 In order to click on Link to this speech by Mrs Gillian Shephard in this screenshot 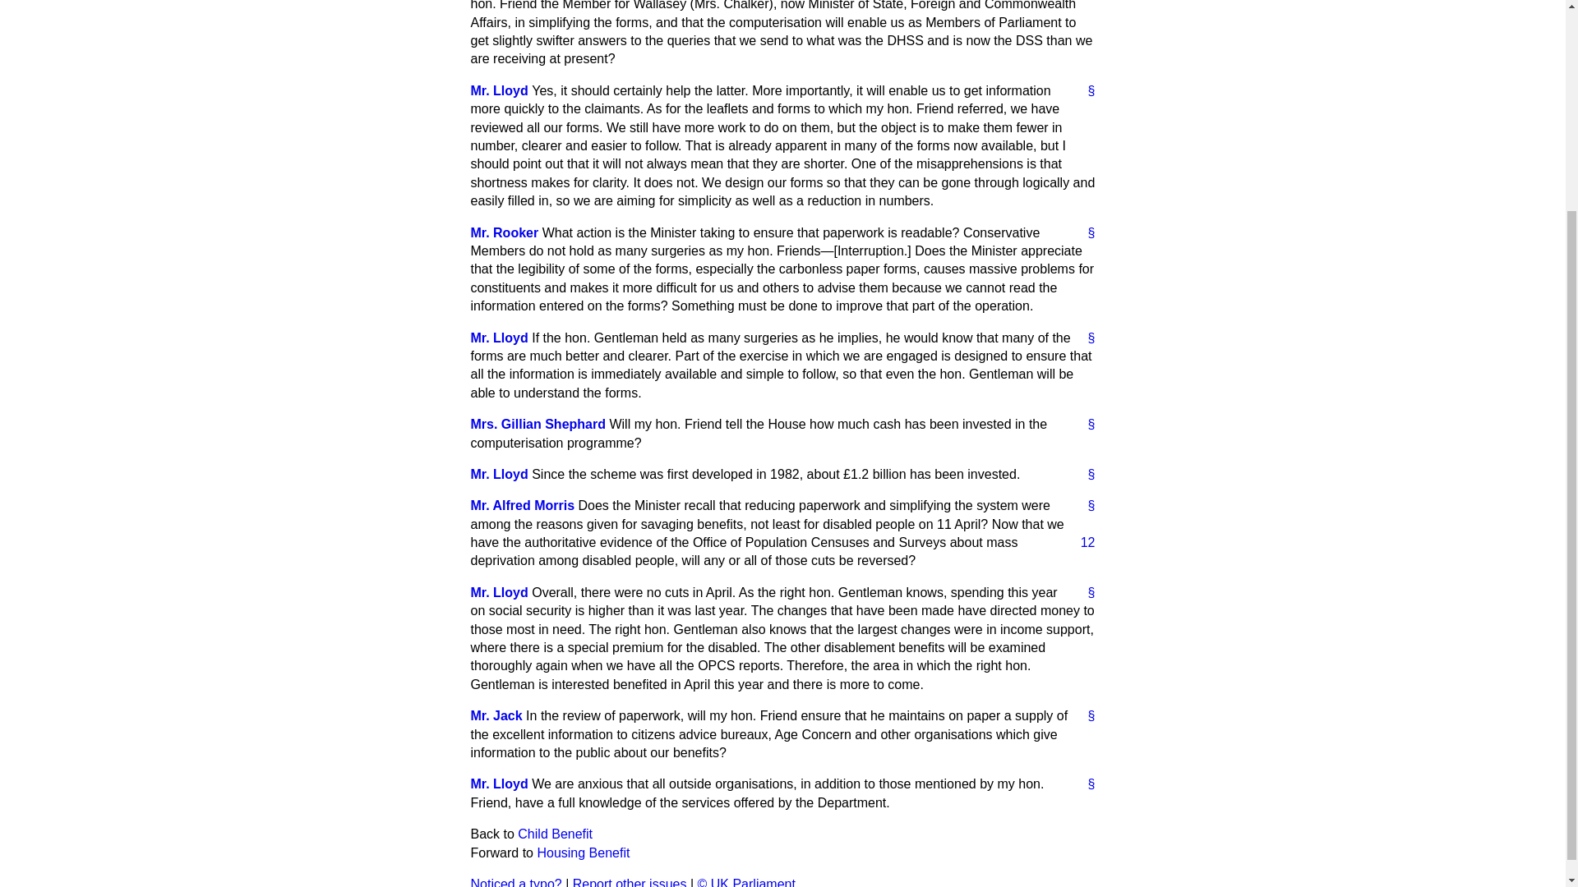, I will do `click(1085, 425)`.